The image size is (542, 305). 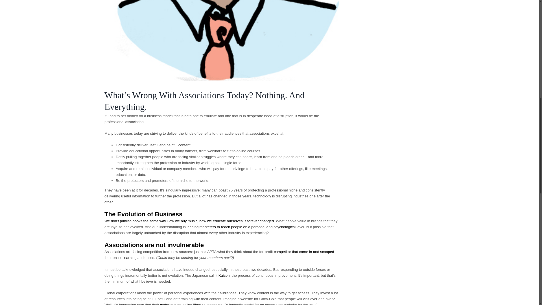 I want to click on Seth Godin about Poke The Box, so click(x=135, y=221).